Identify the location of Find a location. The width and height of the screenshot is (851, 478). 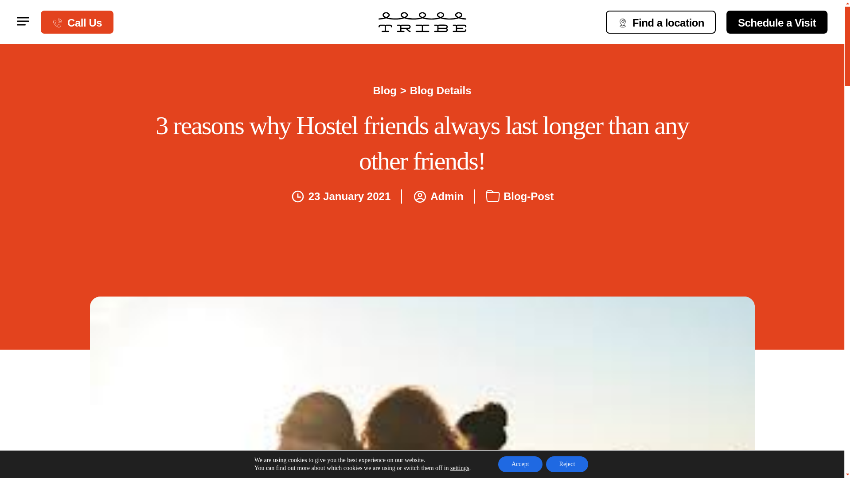
(660, 22).